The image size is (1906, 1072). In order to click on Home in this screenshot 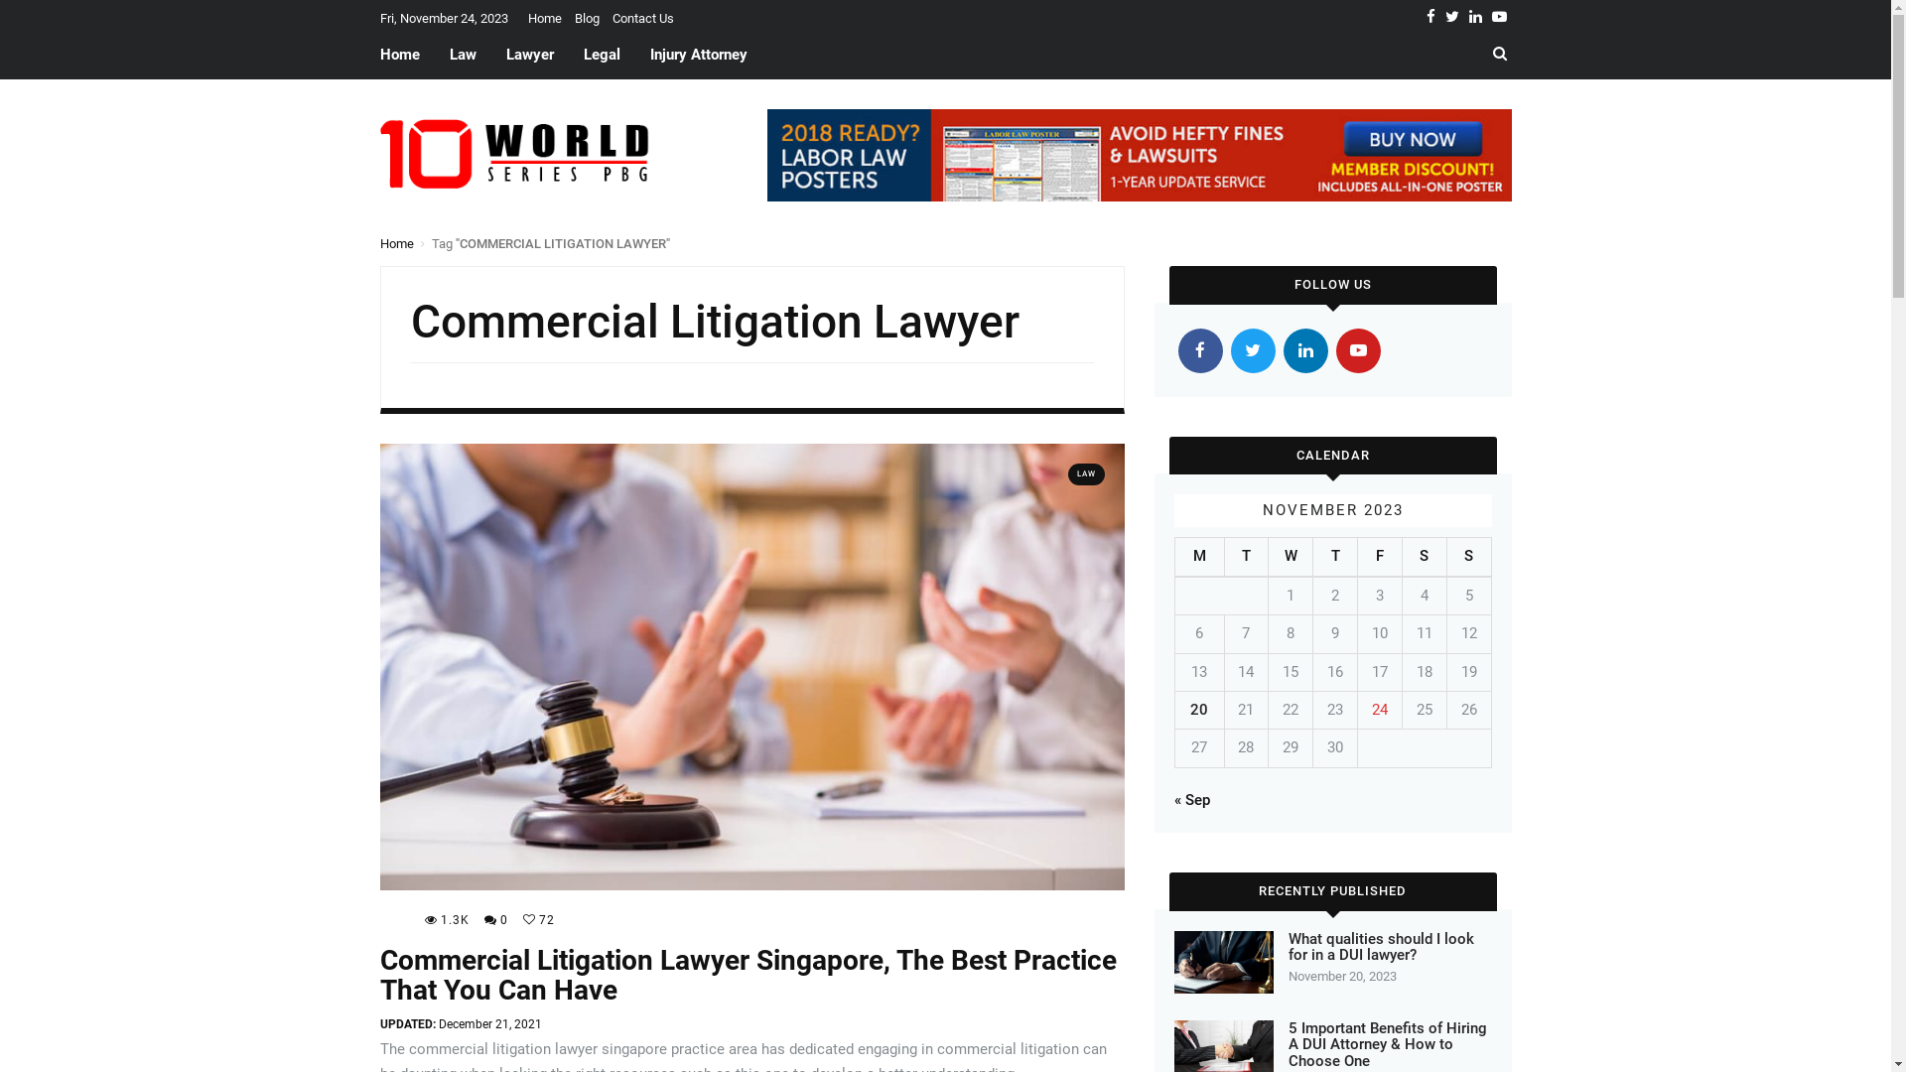, I will do `click(407, 55)`.